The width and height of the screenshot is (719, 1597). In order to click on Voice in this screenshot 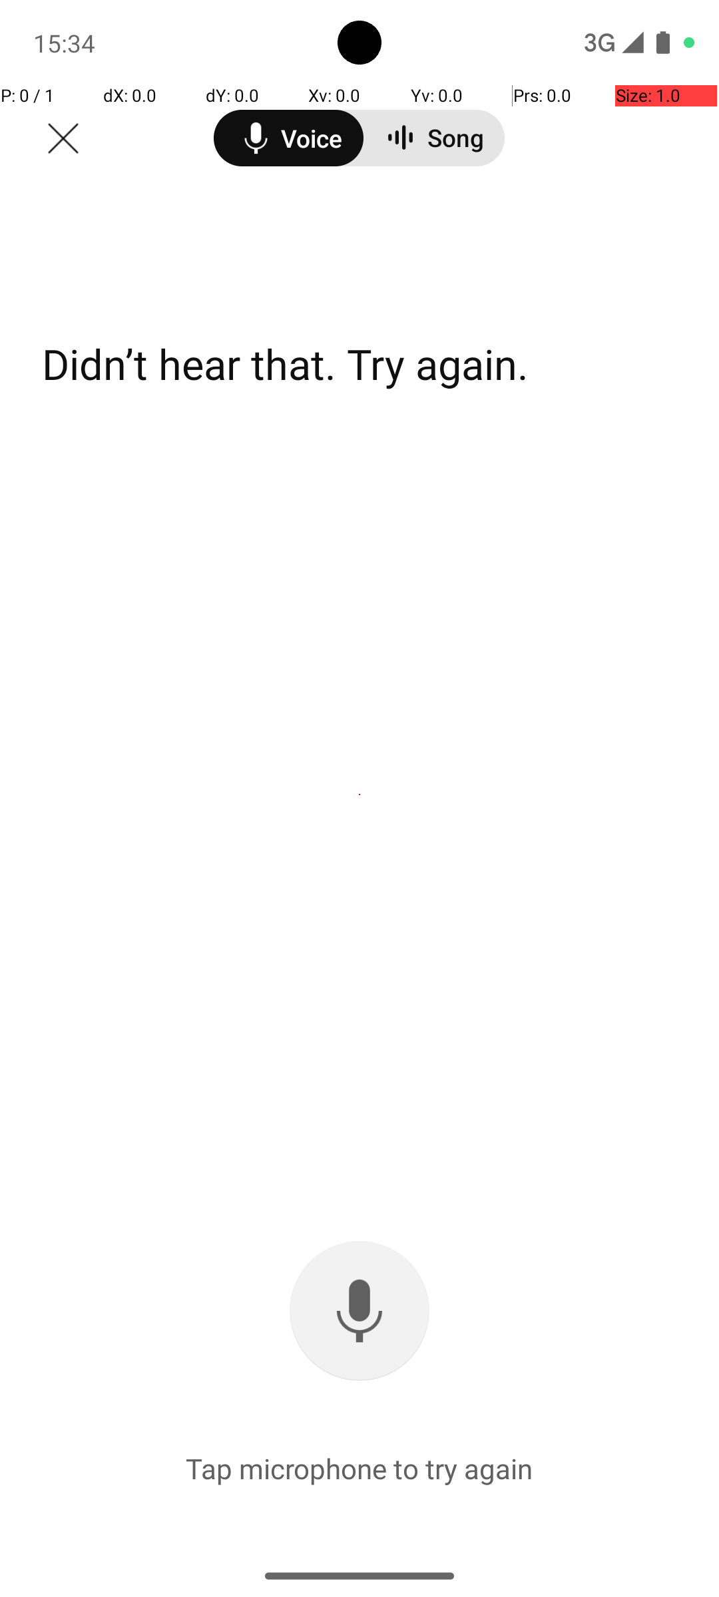, I will do `click(289, 138)`.